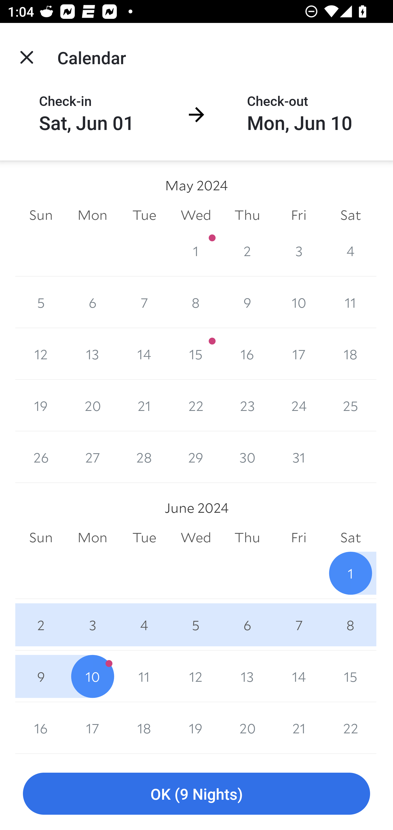 The image size is (393, 830). What do you see at coordinates (247, 302) in the screenshot?
I see `9 9 May 2024` at bounding box center [247, 302].